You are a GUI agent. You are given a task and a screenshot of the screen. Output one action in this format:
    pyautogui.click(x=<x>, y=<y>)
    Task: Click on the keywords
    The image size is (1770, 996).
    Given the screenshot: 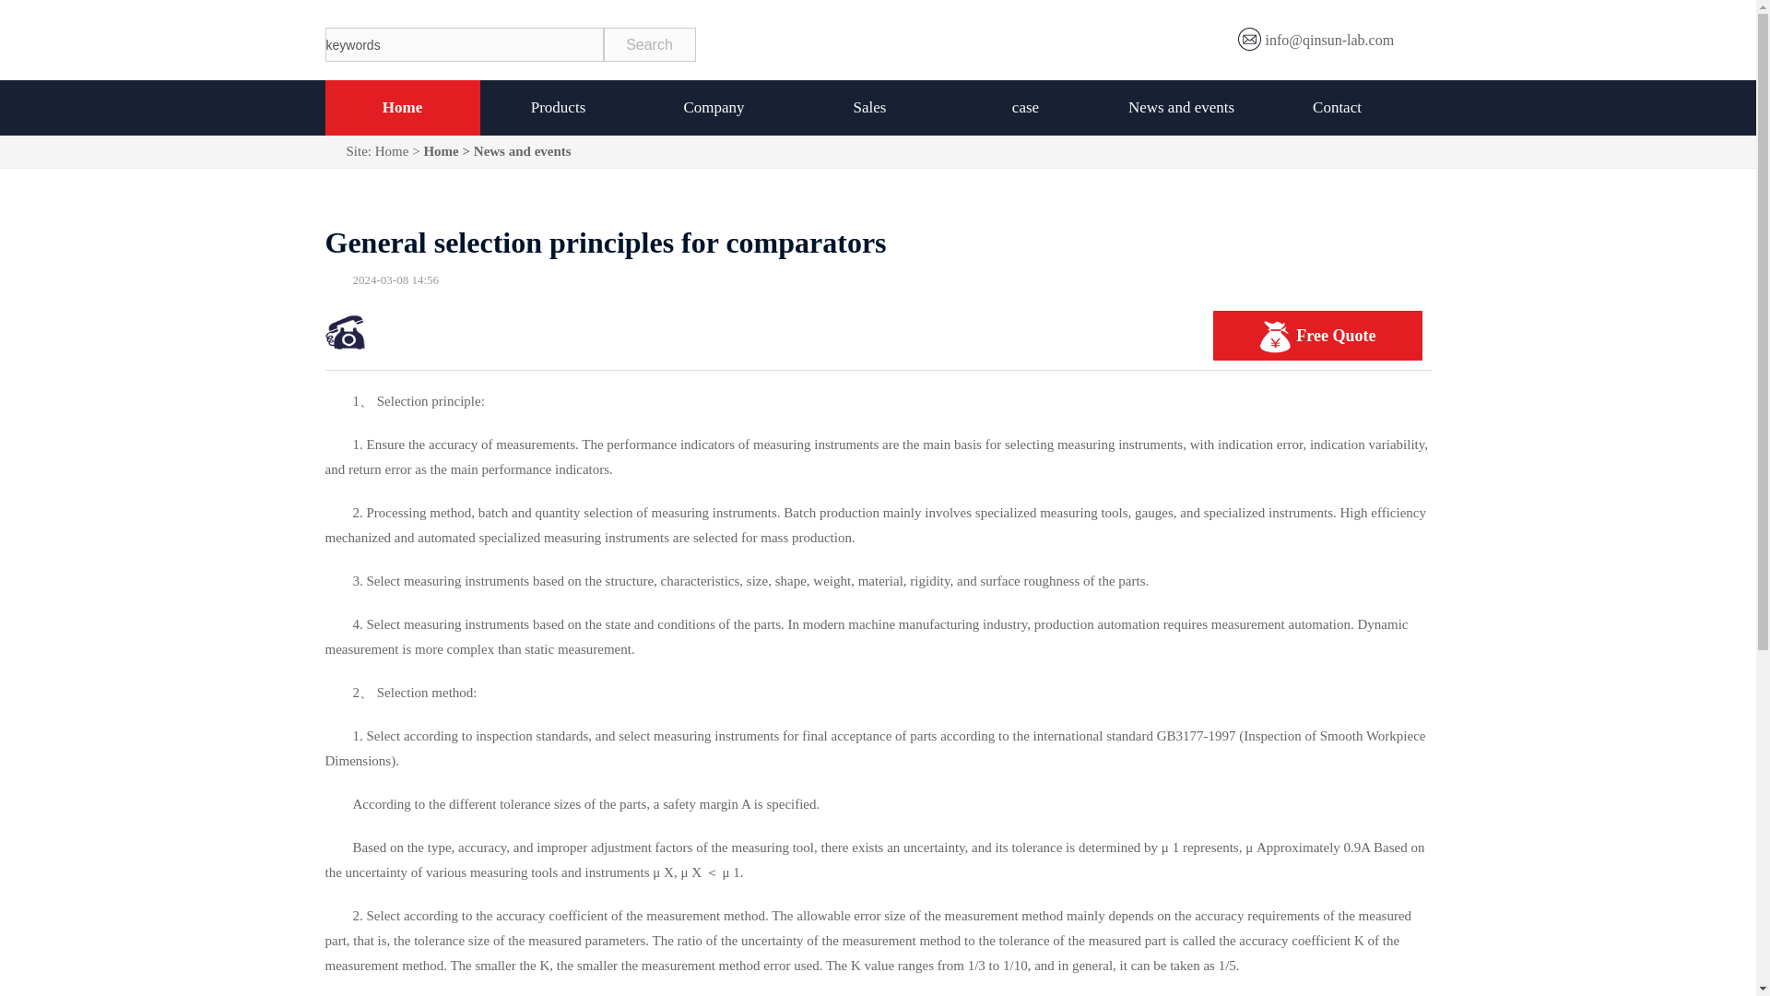 What is the action you would take?
    pyautogui.click(x=463, y=44)
    